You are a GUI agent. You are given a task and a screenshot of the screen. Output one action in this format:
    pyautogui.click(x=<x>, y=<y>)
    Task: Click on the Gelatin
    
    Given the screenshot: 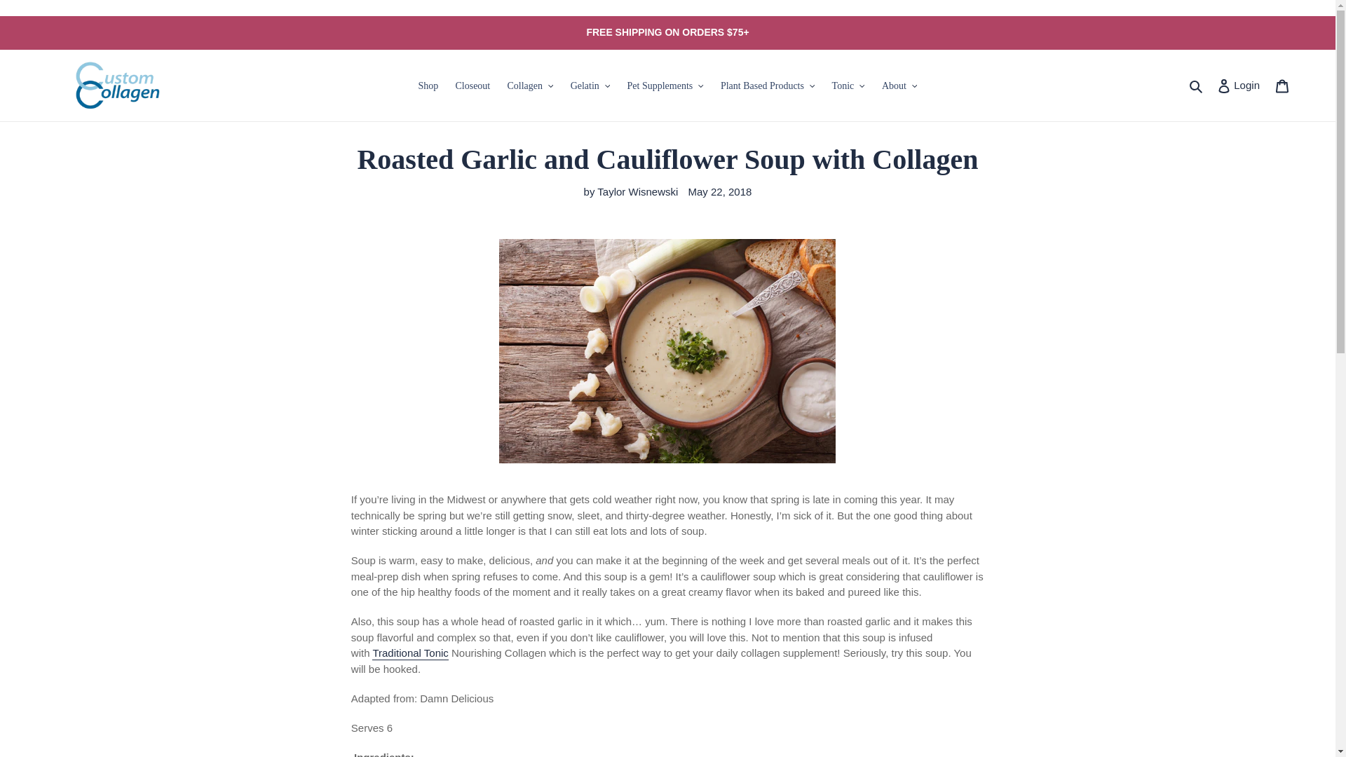 What is the action you would take?
    pyautogui.click(x=590, y=86)
    